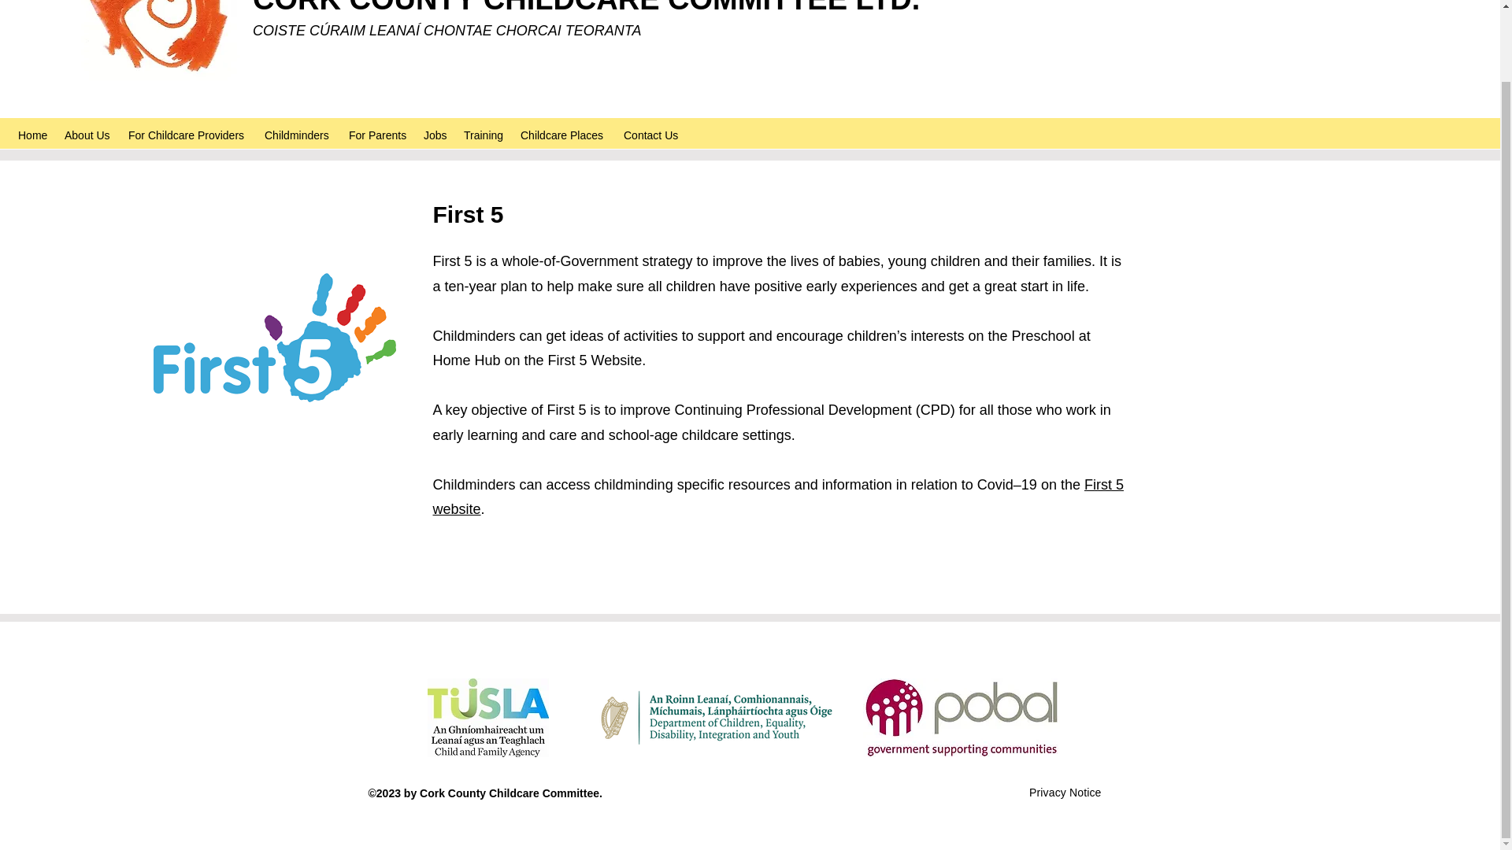  I want to click on About Us, so click(88, 135).